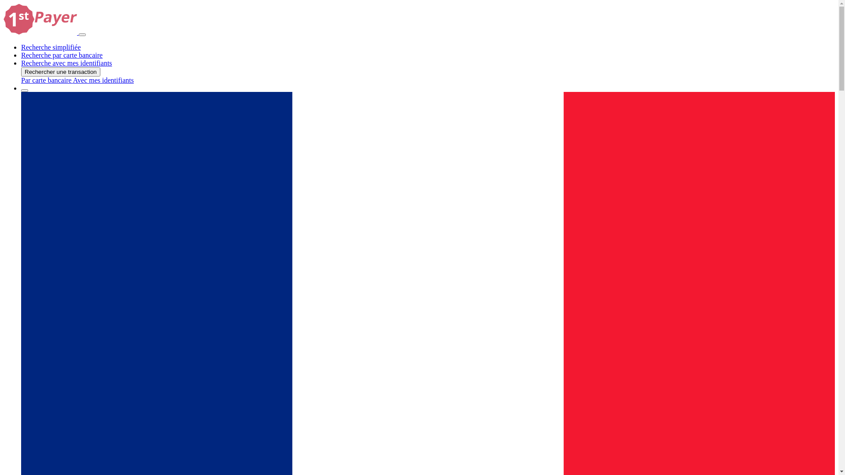 The image size is (845, 475). What do you see at coordinates (62, 55) in the screenshot?
I see `Recherche par carte bancaire` at bounding box center [62, 55].